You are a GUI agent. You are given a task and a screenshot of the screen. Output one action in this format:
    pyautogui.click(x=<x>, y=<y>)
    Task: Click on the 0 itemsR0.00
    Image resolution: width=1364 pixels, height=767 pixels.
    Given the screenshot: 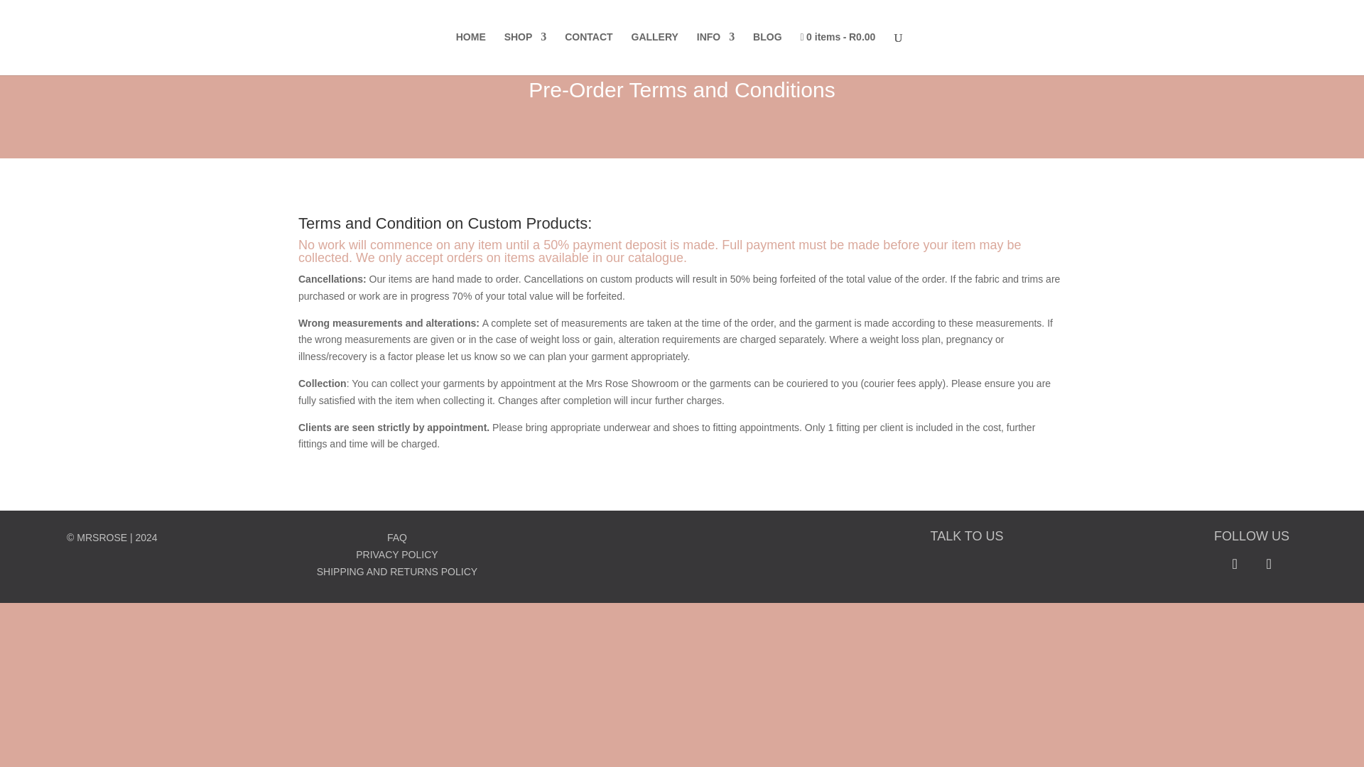 What is the action you would take?
    pyautogui.click(x=837, y=53)
    